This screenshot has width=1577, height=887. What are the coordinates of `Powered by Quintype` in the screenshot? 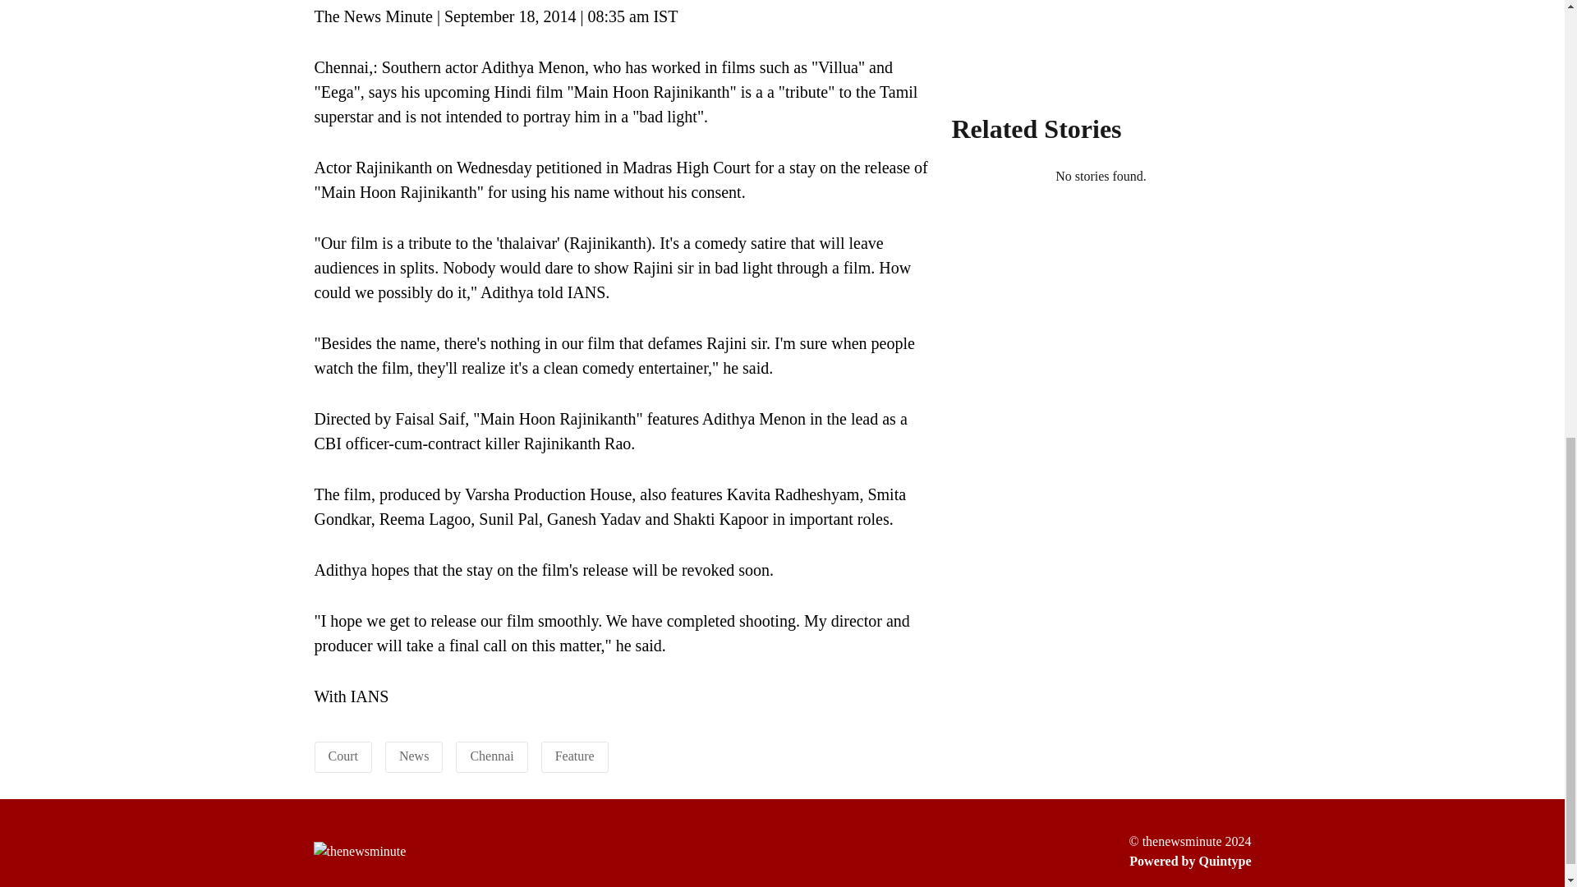 It's located at (1189, 861).